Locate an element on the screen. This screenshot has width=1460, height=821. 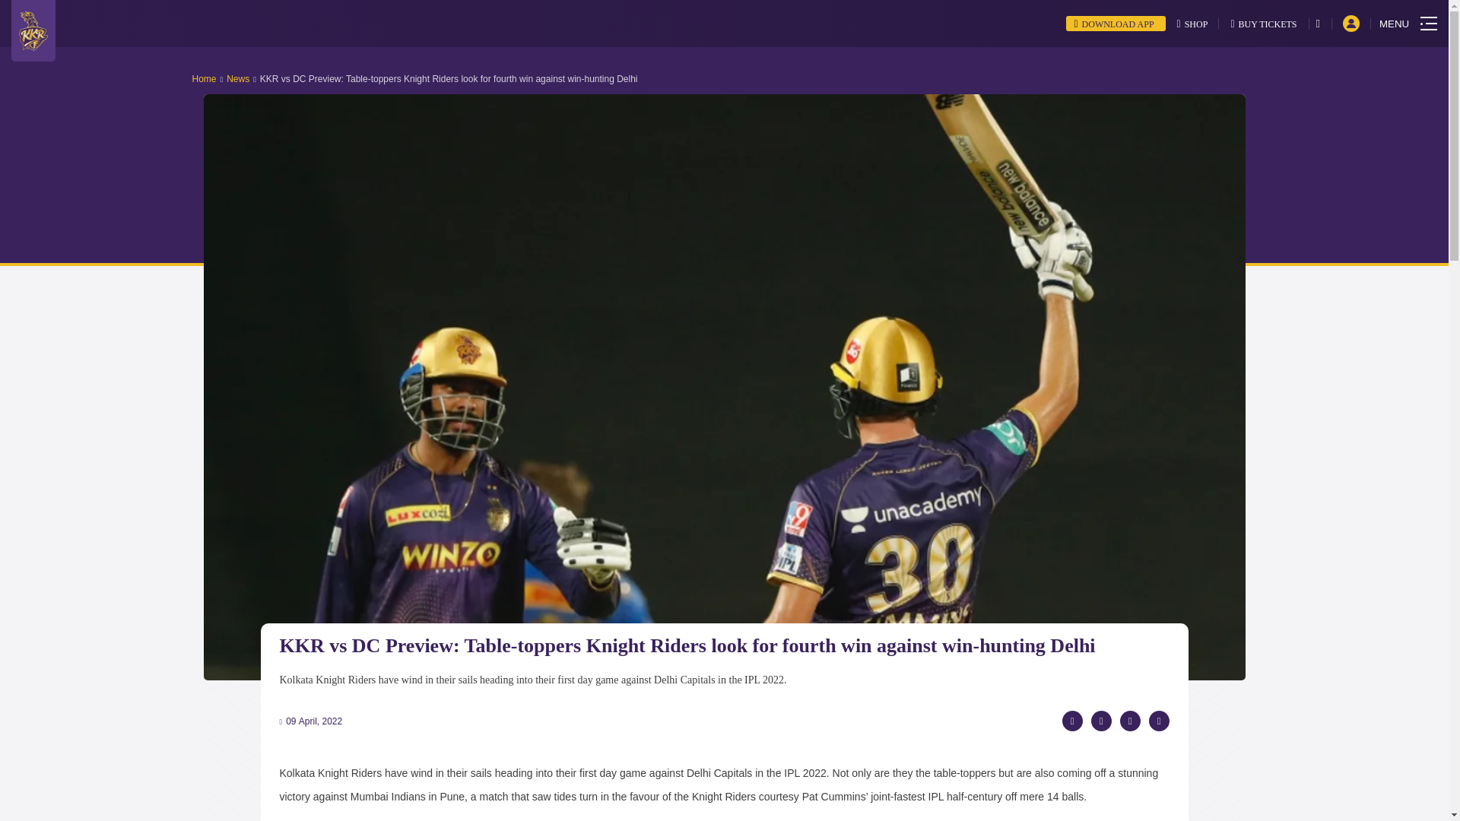
News is located at coordinates (237, 79).